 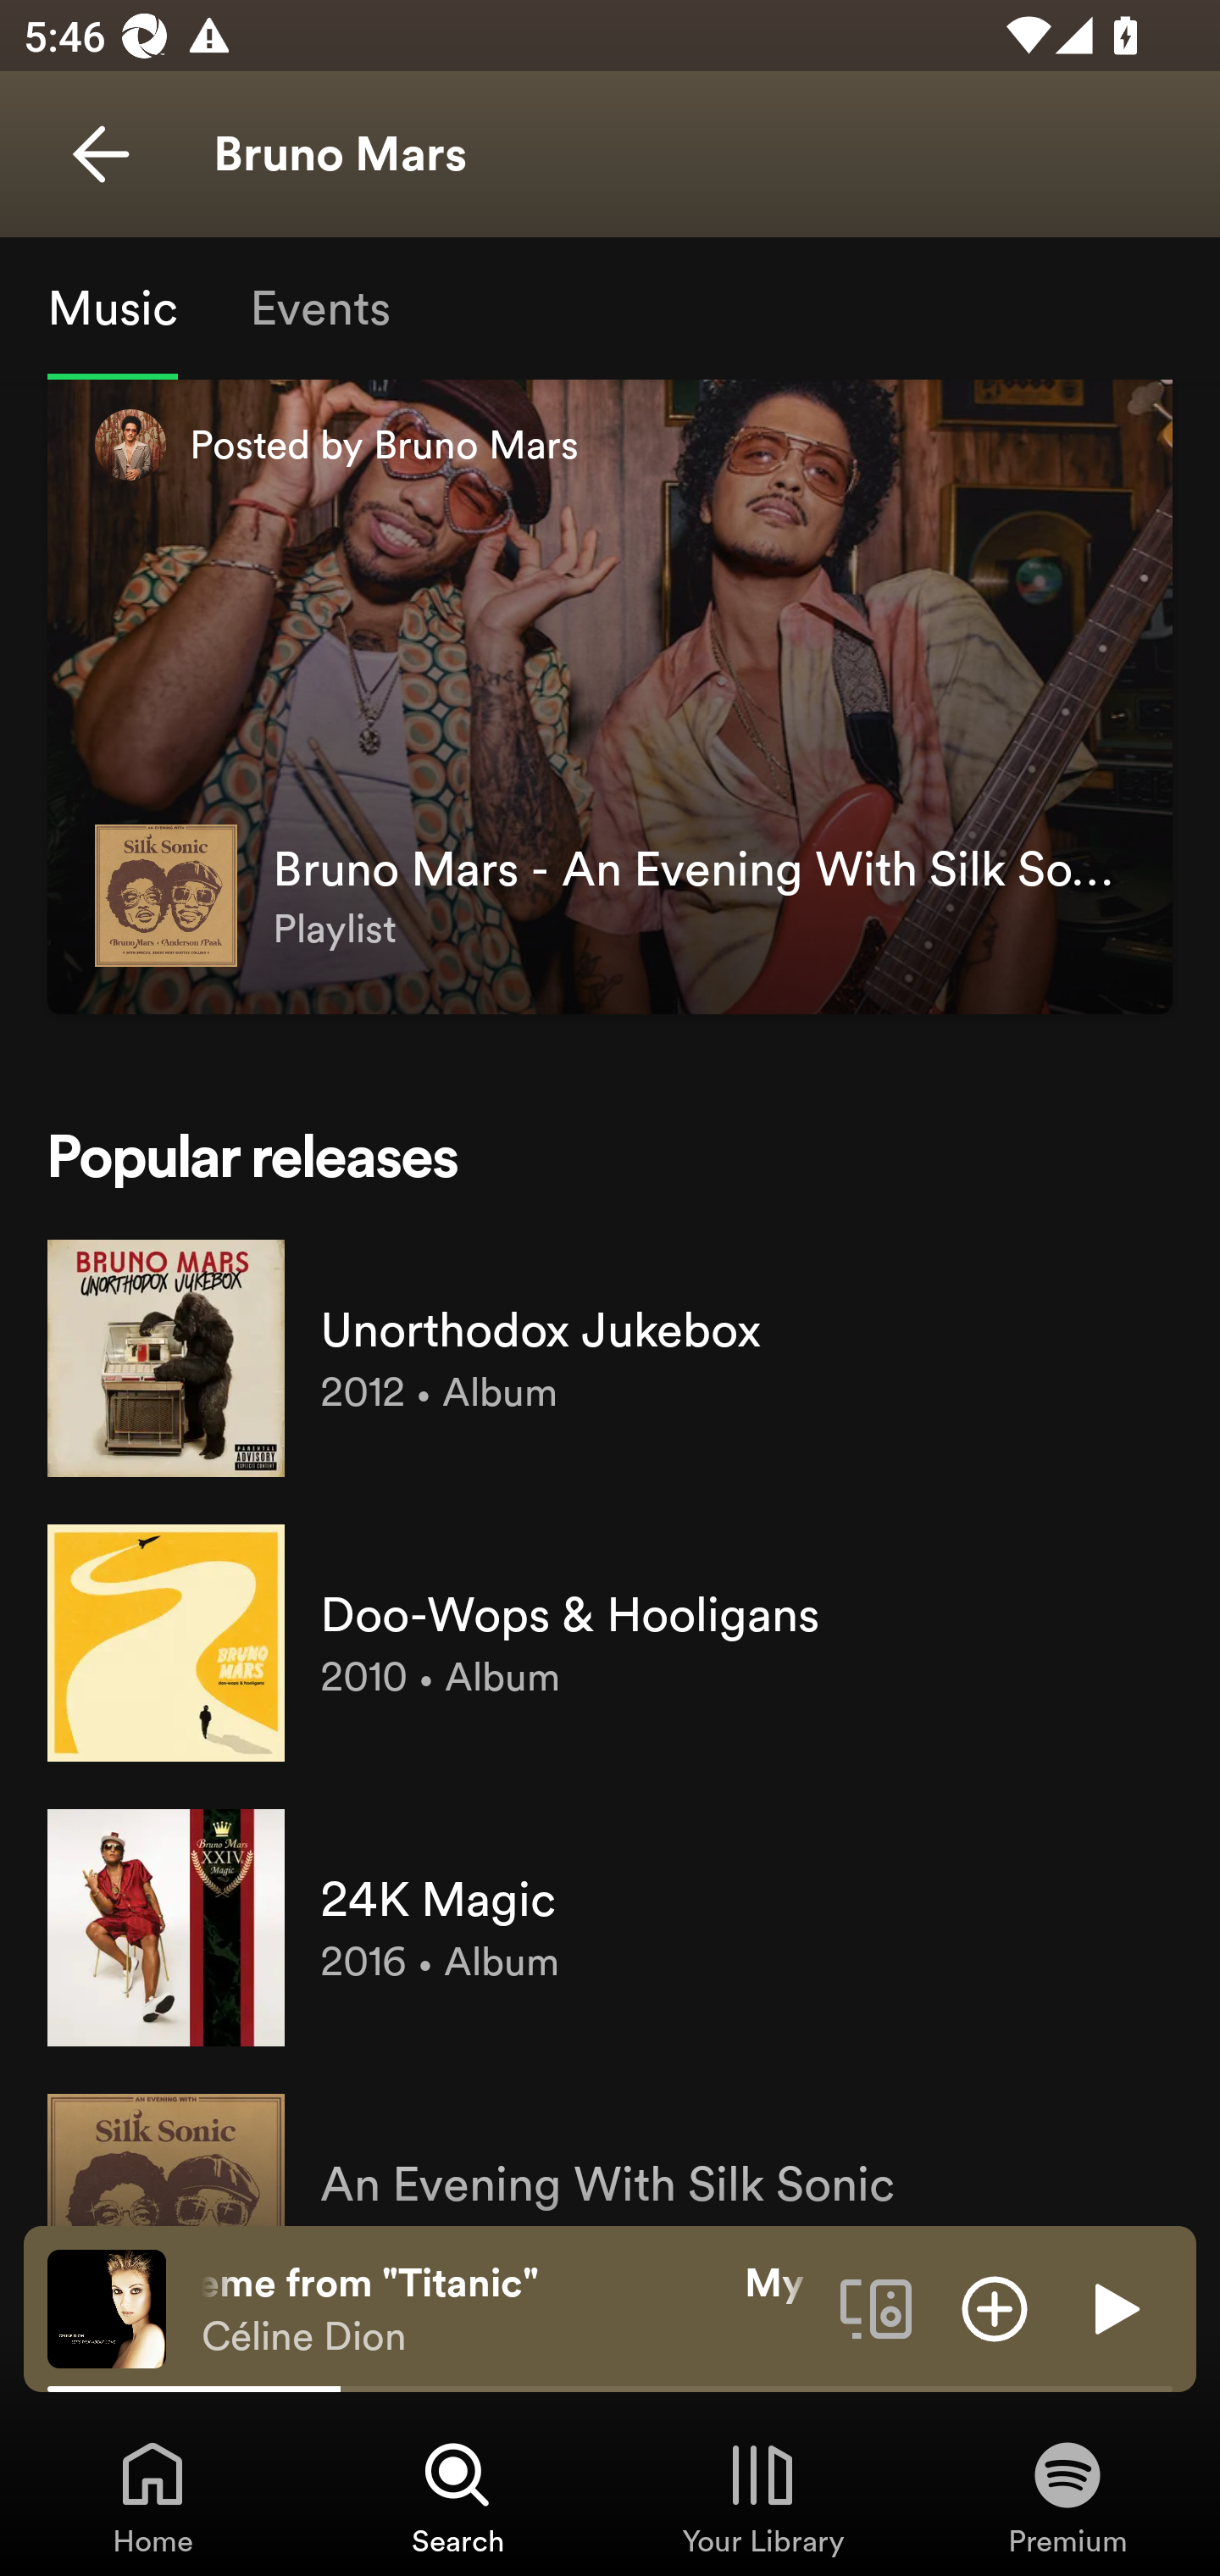 I want to click on Play, so click(x=1113, y=2307).